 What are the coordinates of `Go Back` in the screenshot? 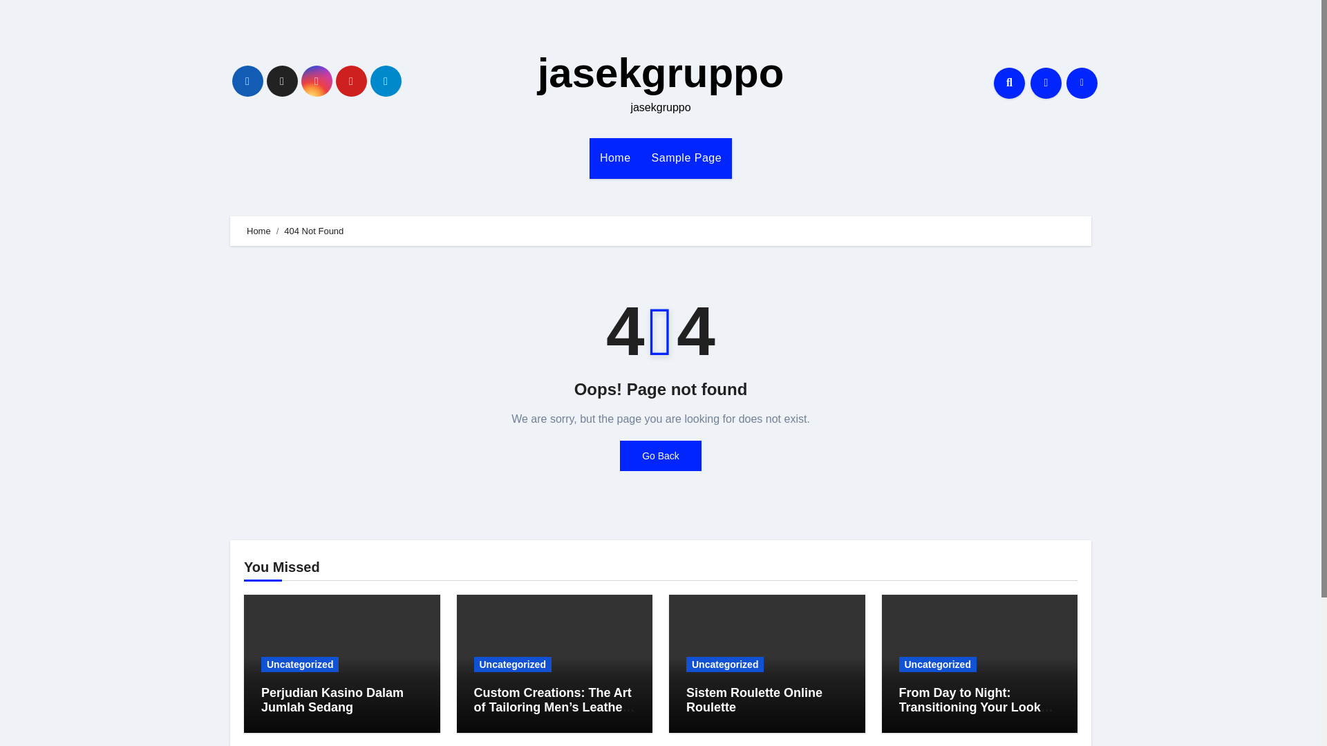 It's located at (661, 456).